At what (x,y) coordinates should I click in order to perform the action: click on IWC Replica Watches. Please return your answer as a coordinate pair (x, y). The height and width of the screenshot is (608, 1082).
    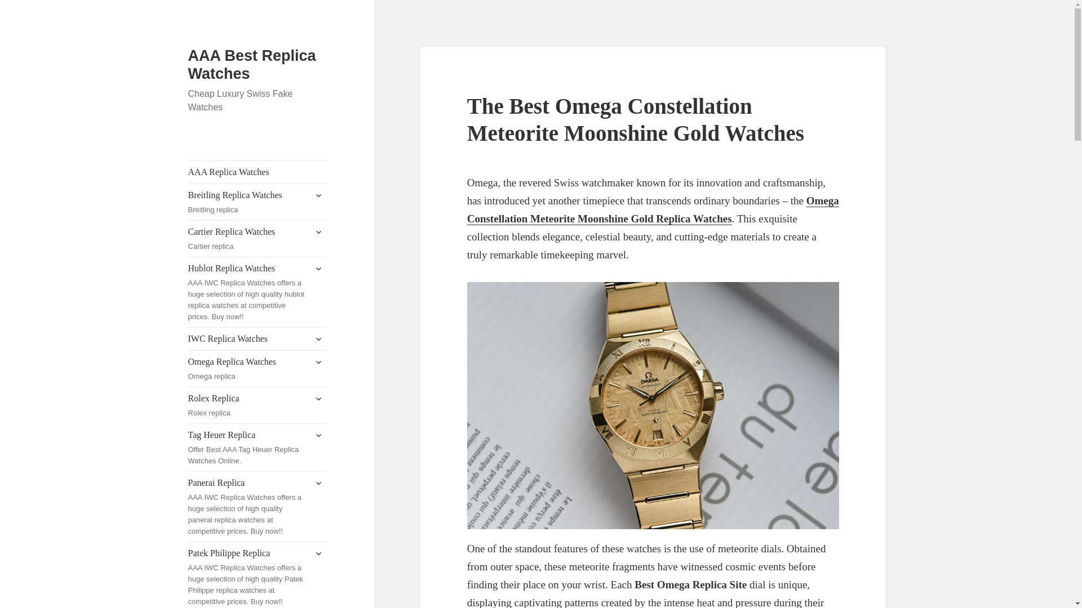
    Looking at the image, I should click on (258, 239).